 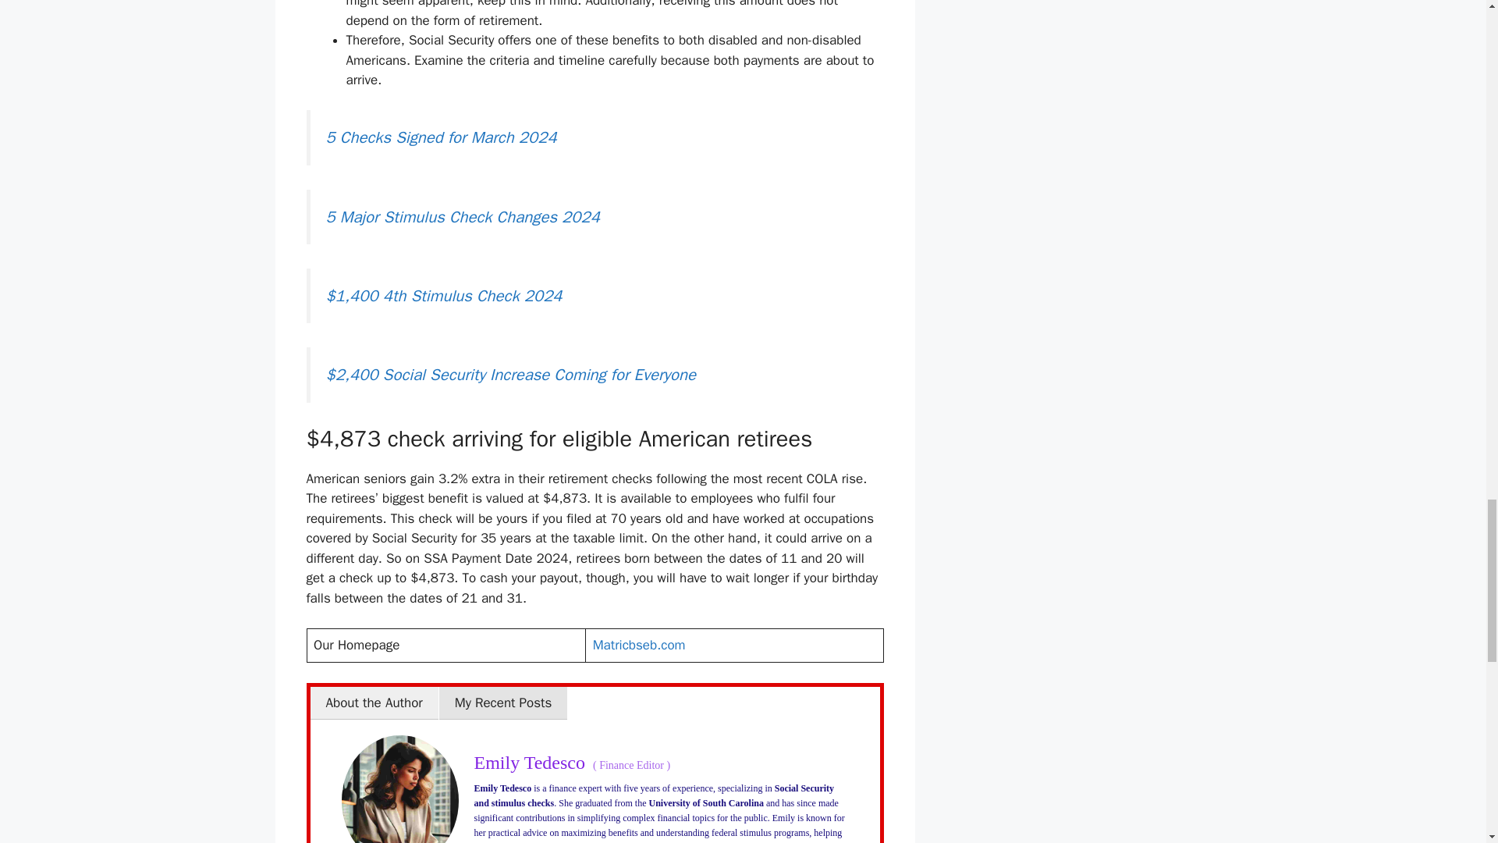 What do you see at coordinates (442, 137) in the screenshot?
I see `5 Checks Signed for March 2024` at bounding box center [442, 137].